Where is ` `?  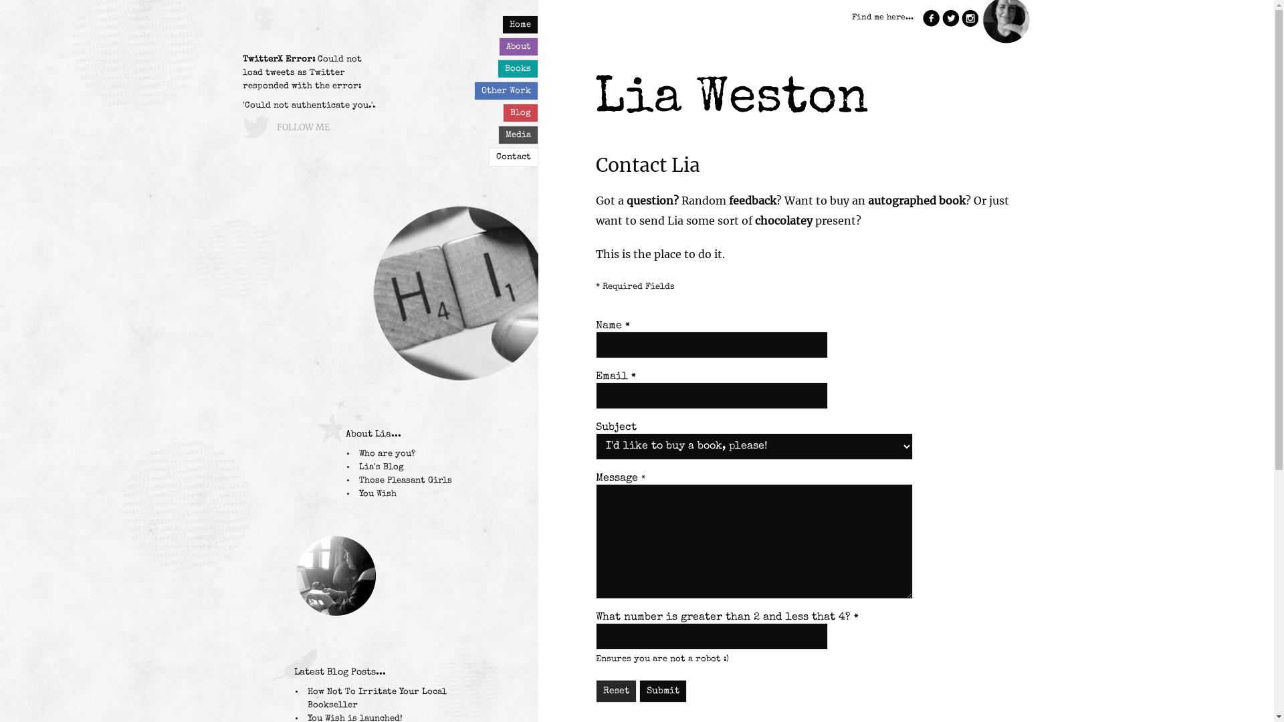
  is located at coordinates (340, 421).